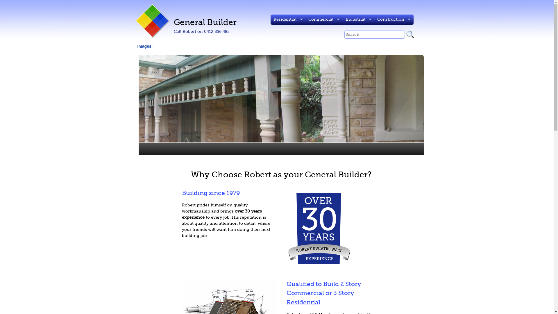  What do you see at coordinates (374, 35) in the screenshot?
I see `Enter the terms you wish to search for.` at bounding box center [374, 35].